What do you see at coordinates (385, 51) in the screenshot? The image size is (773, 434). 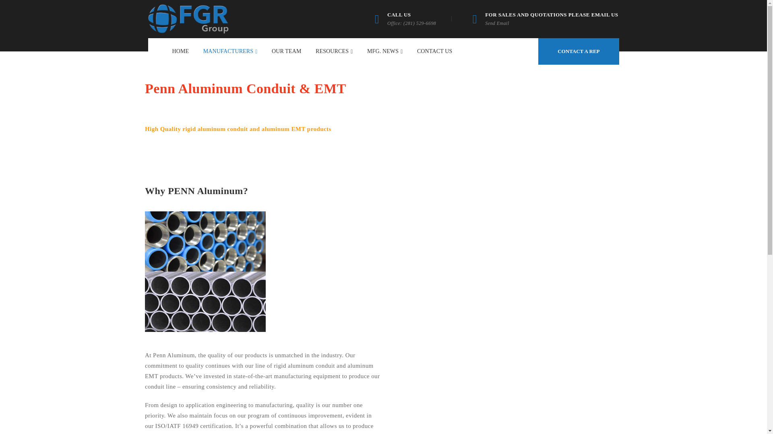 I see `MFG. NEWS` at bounding box center [385, 51].